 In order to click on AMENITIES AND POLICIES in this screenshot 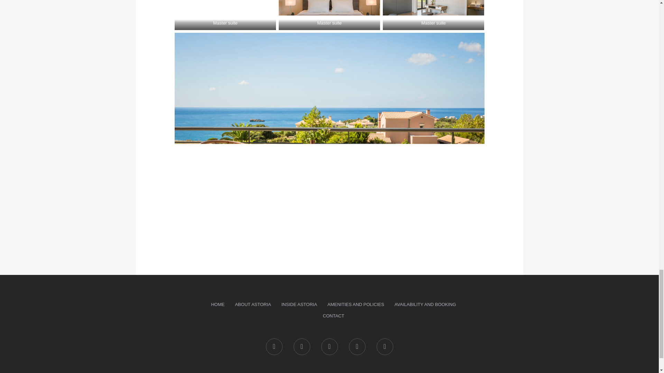, I will do `click(356, 305)`.